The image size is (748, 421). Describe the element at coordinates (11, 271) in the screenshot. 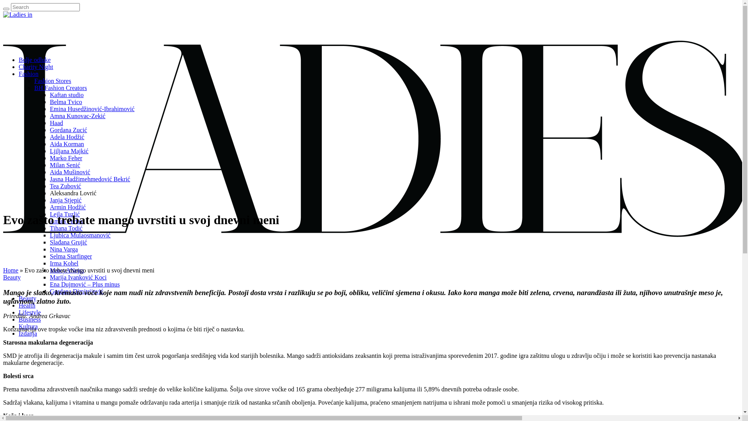

I see `Home` at that location.